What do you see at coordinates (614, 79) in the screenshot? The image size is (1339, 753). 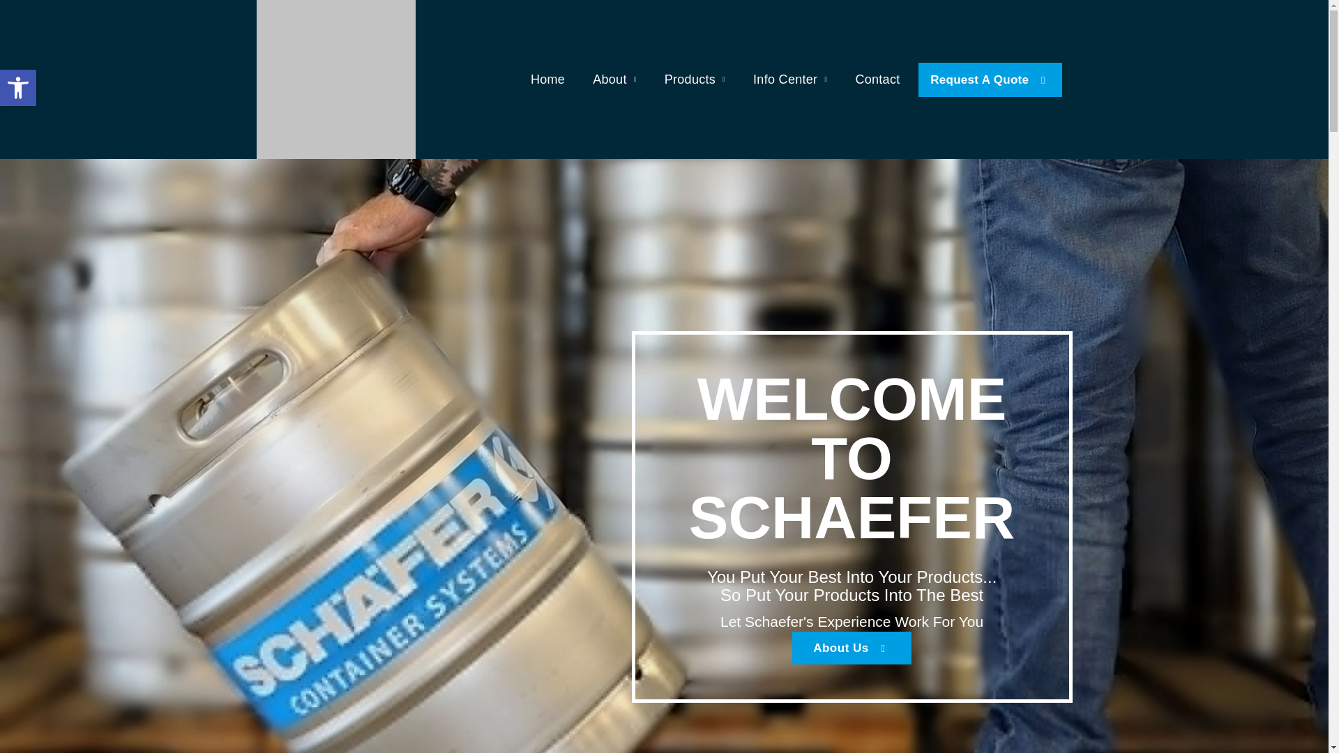 I see `About` at bounding box center [614, 79].